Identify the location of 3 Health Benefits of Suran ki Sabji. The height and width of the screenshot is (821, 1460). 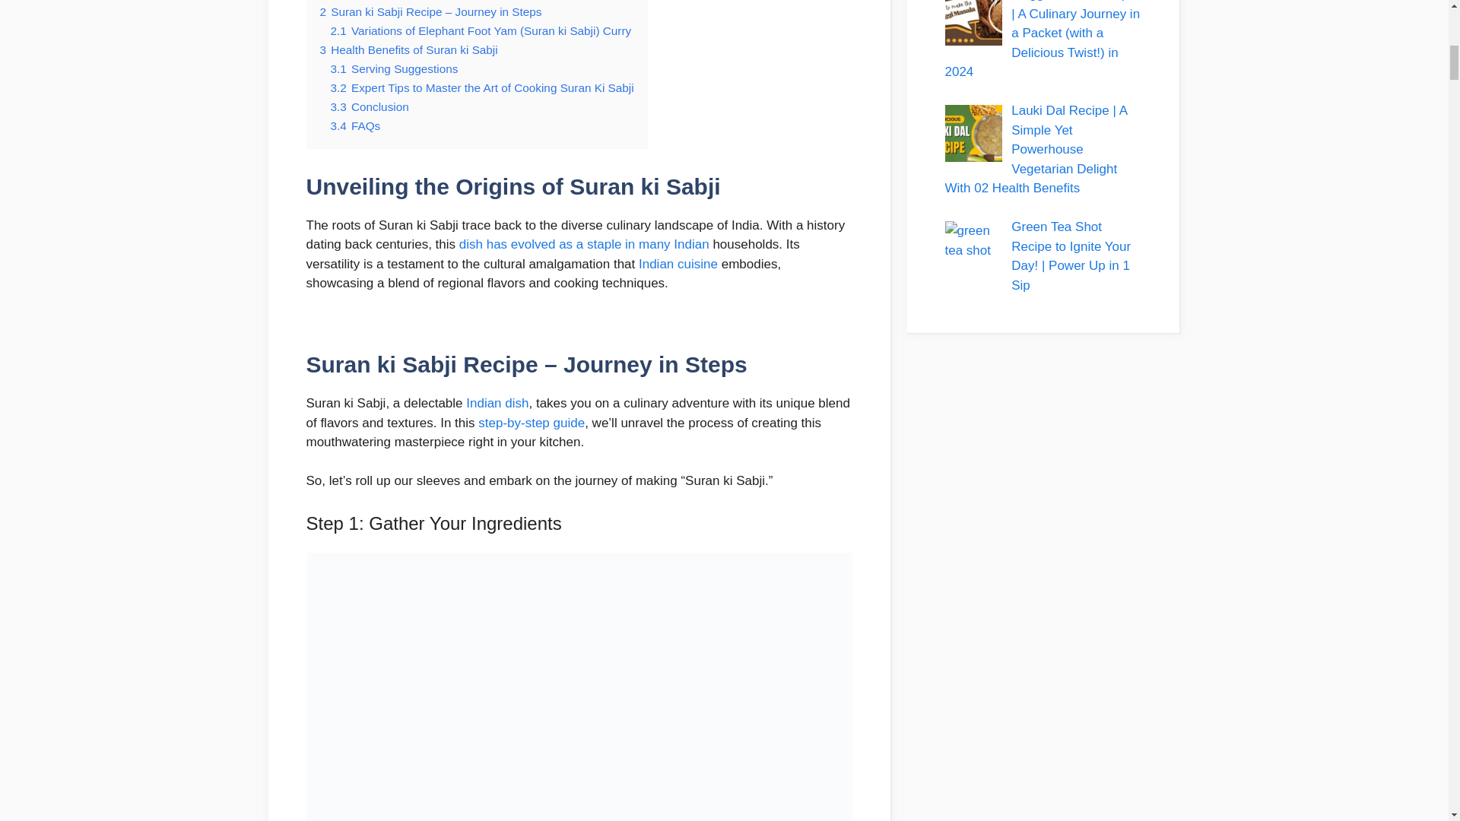
(408, 50).